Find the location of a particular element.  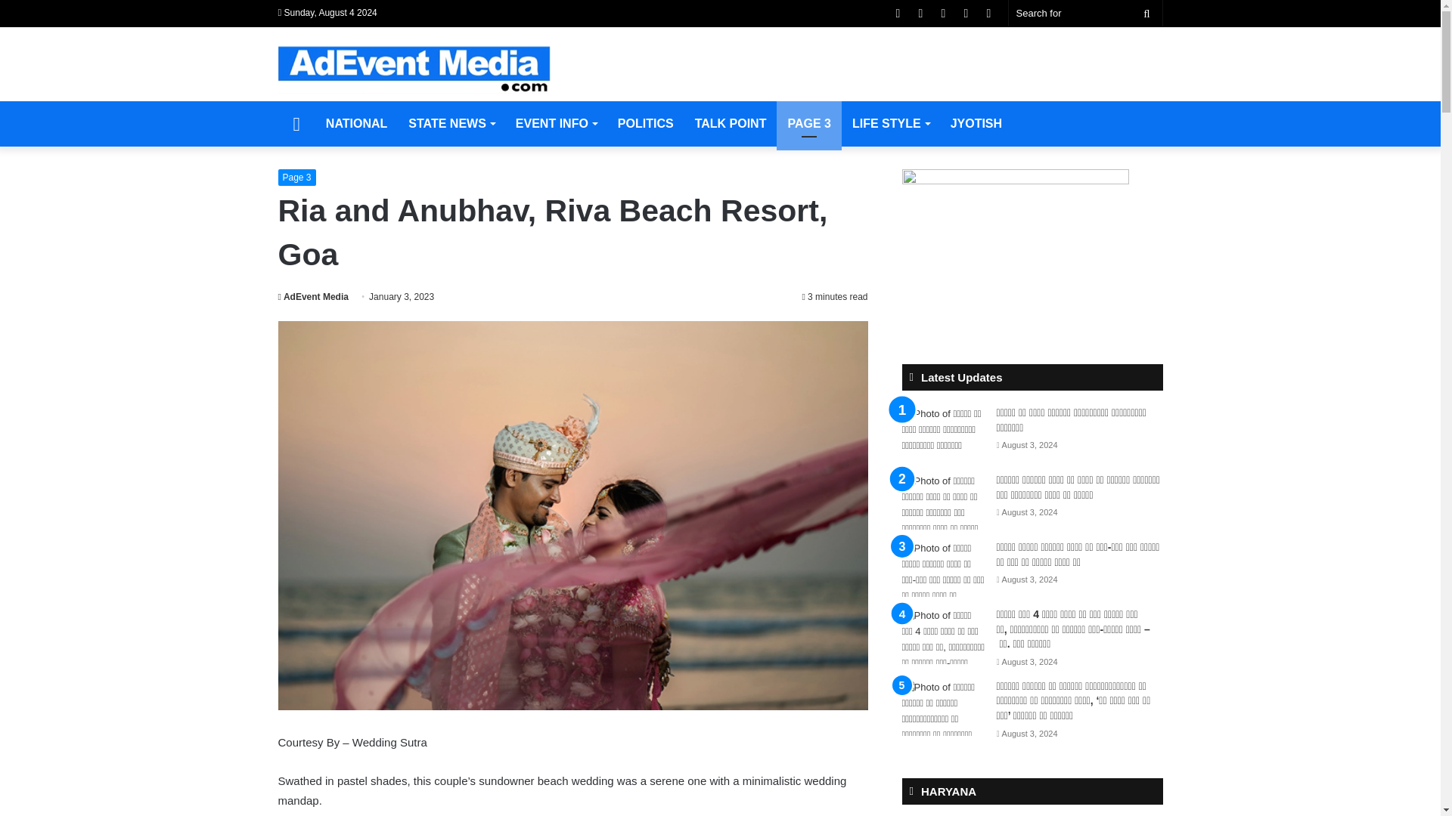

TALK POINT is located at coordinates (731, 124).